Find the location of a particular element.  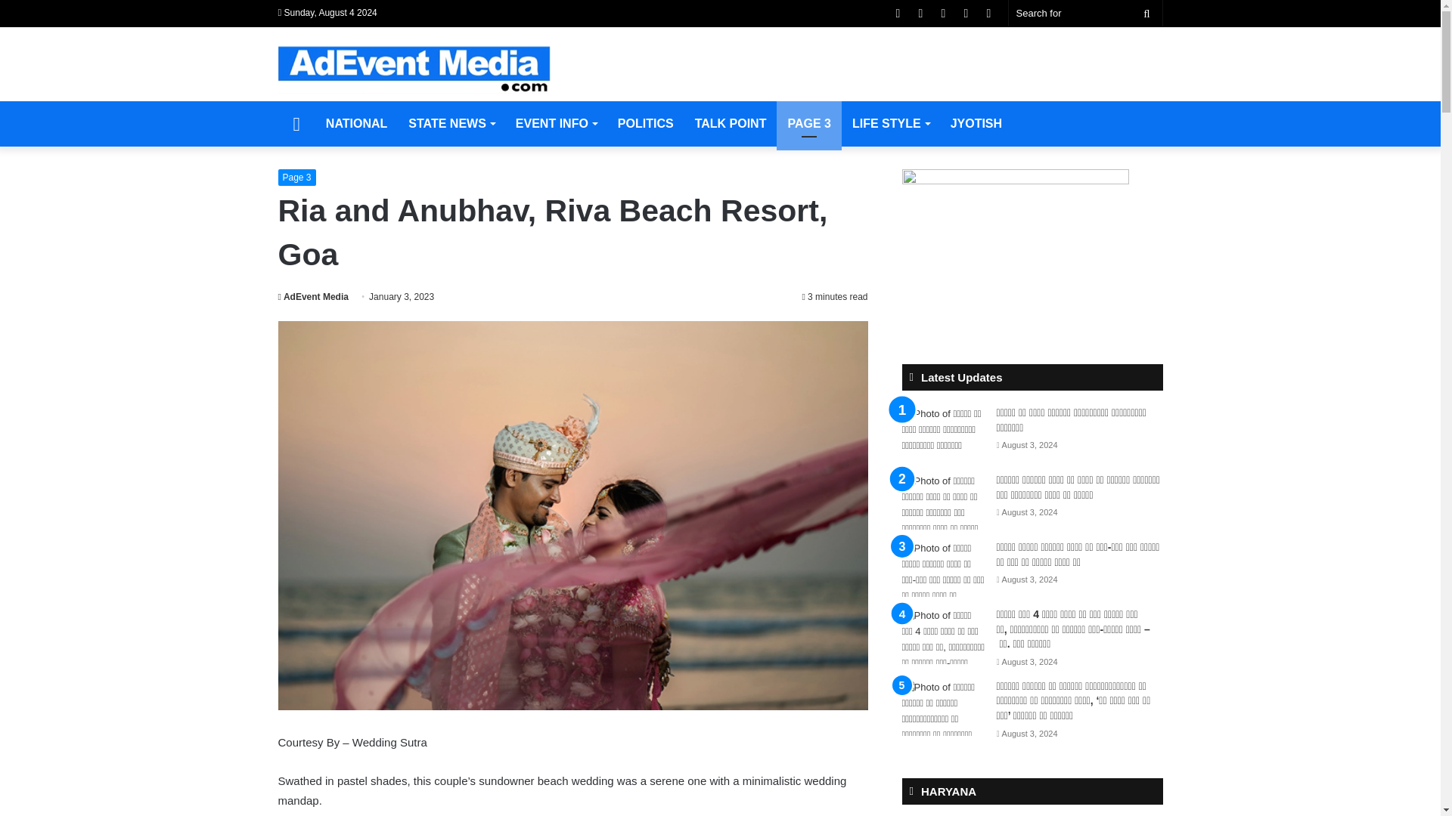

TALK POINT is located at coordinates (731, 124).